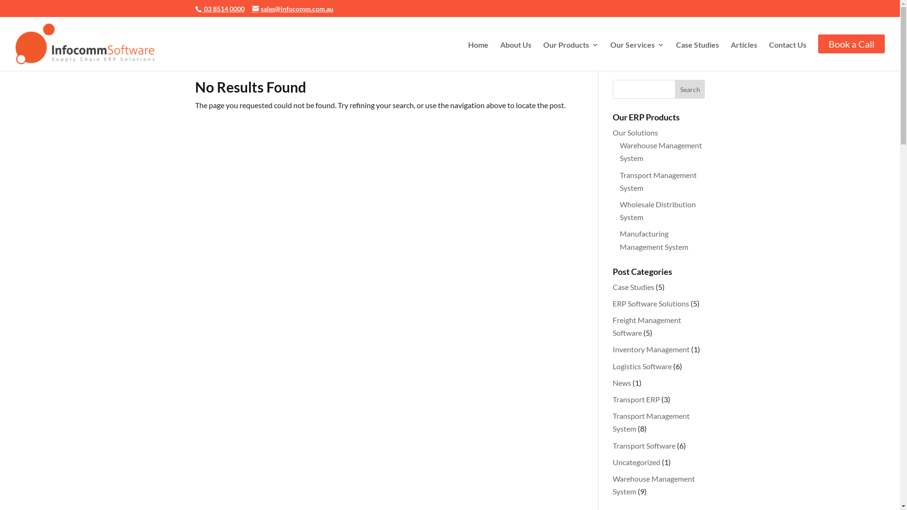  What do you see at coordinates (637, 462) in the screenshot?
I see `Uncategorized` at bounding box center [637, 462].